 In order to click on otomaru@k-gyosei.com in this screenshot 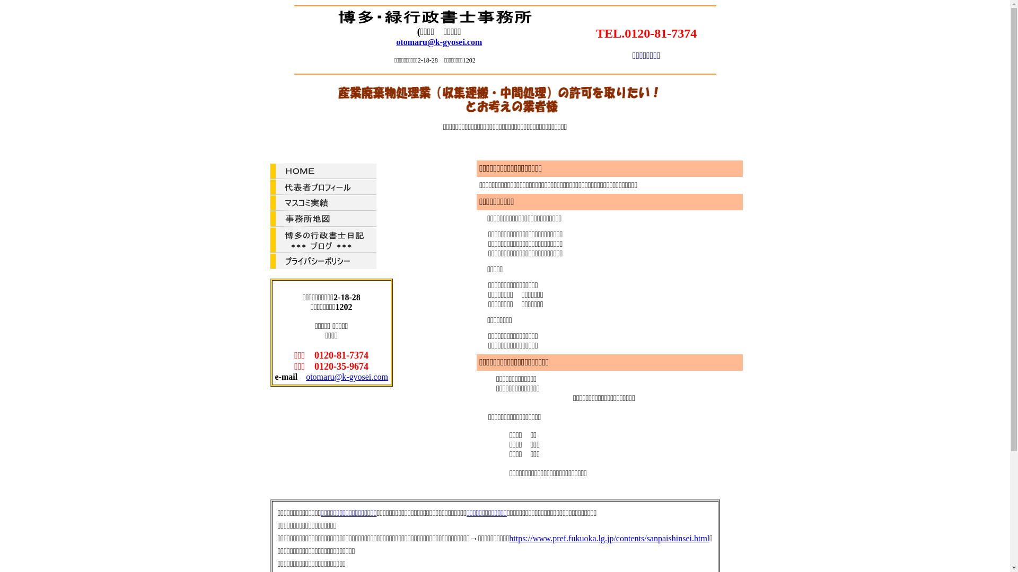, I will do `click(347, 377)`.